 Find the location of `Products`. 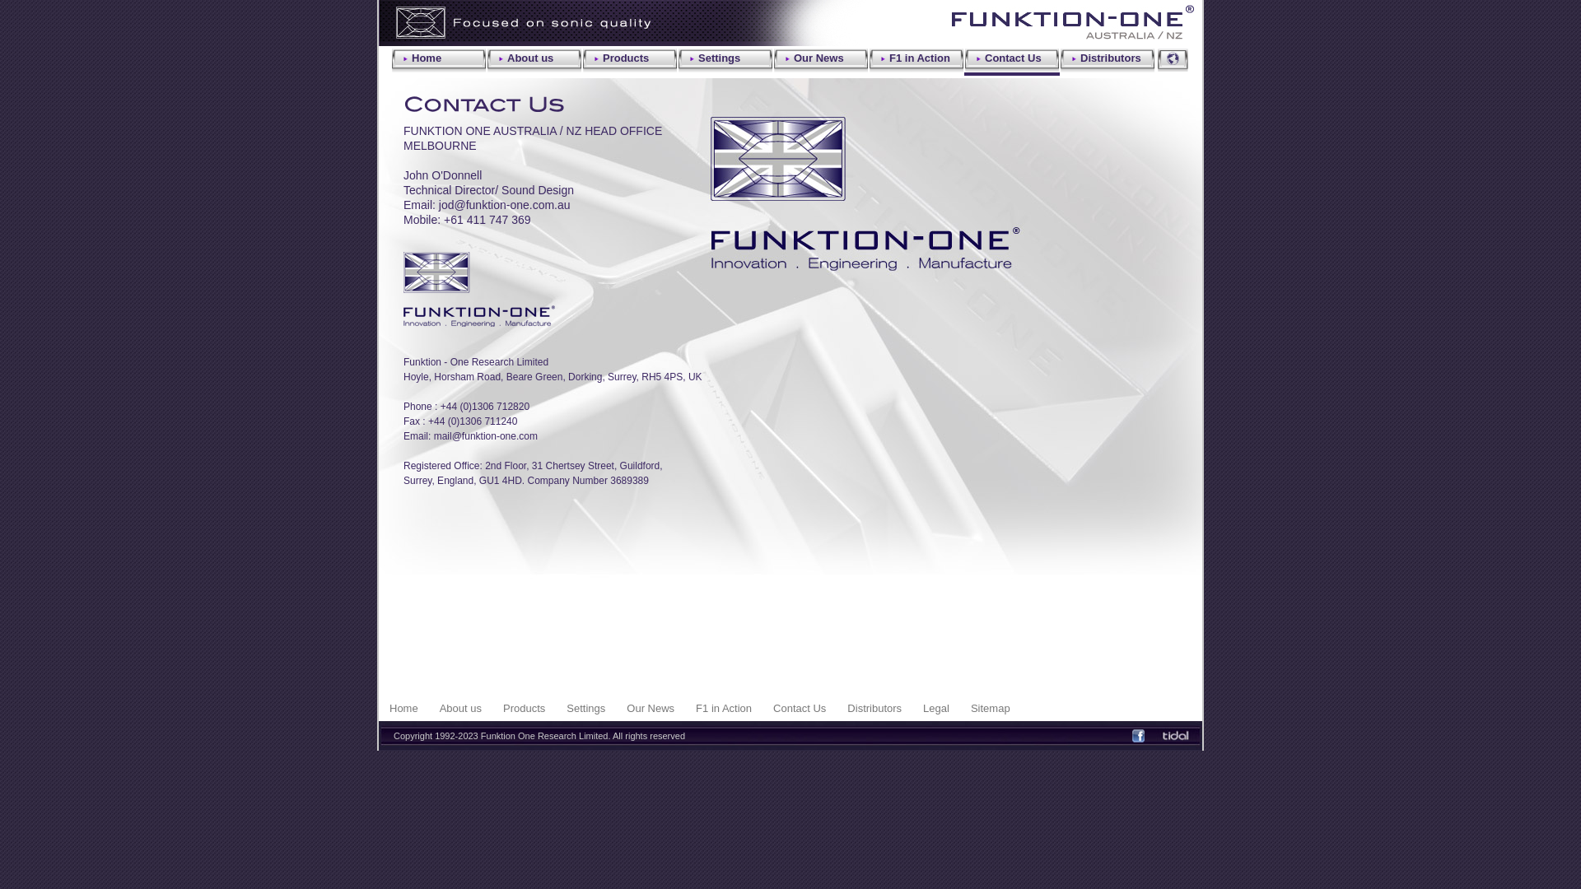

Products is located at coordinates (630, 60).